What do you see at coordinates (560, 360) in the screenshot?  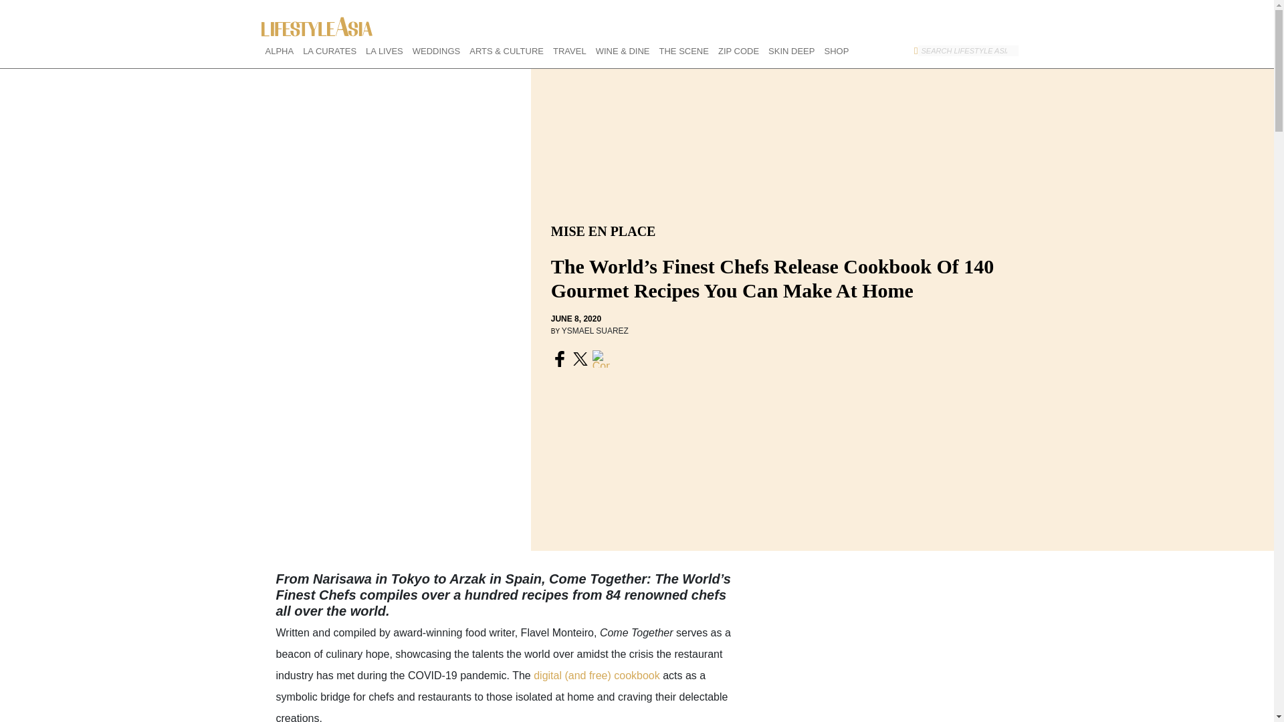 I see `Facebook` at bounding box center [560, 360].